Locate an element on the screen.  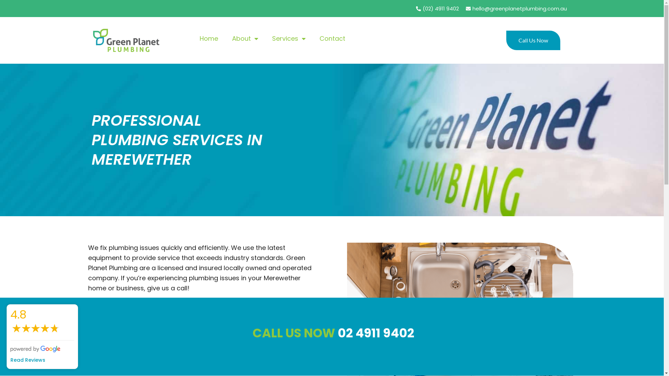
Backflow Prevention is located at coordinates (265, 356).